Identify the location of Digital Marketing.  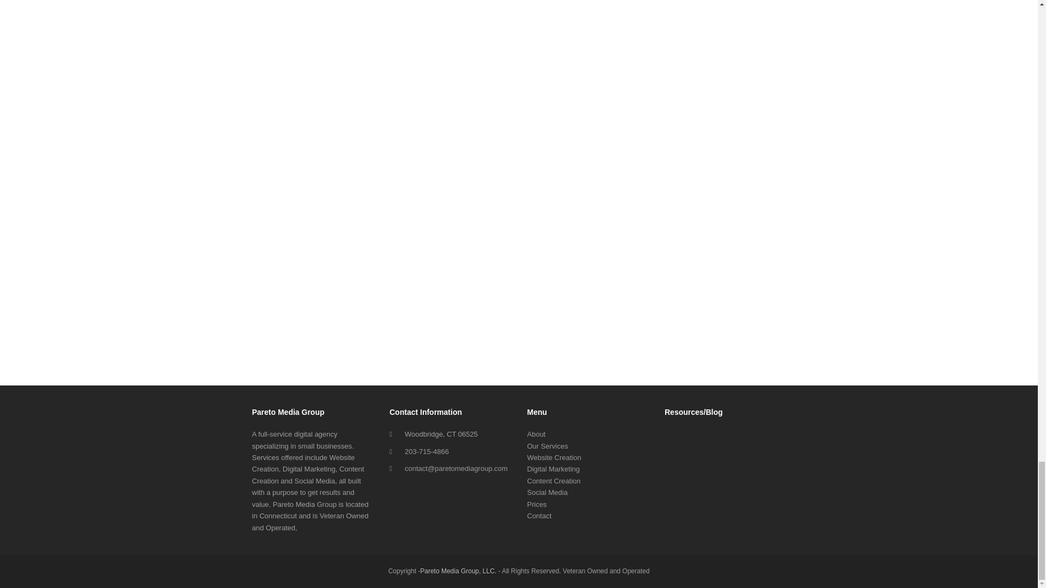
(554, 469).